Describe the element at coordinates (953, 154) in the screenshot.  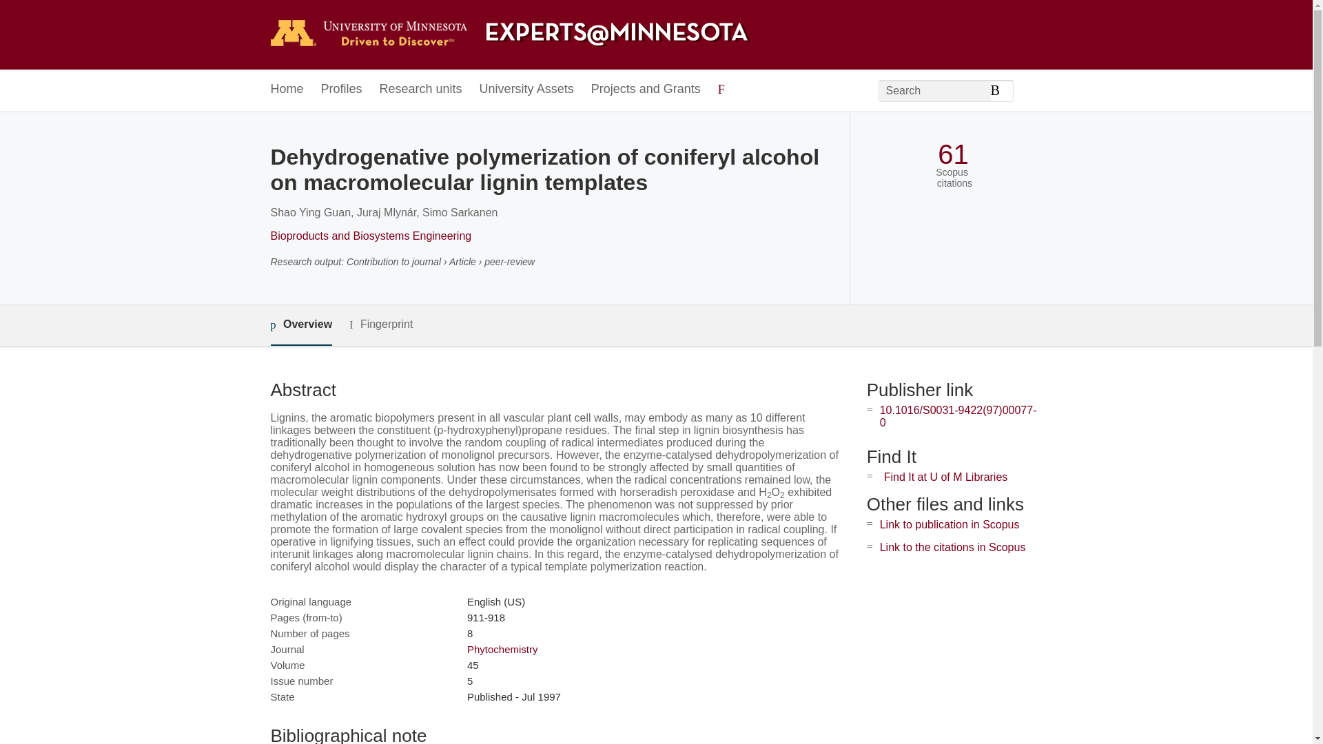
I see `61` at that location.